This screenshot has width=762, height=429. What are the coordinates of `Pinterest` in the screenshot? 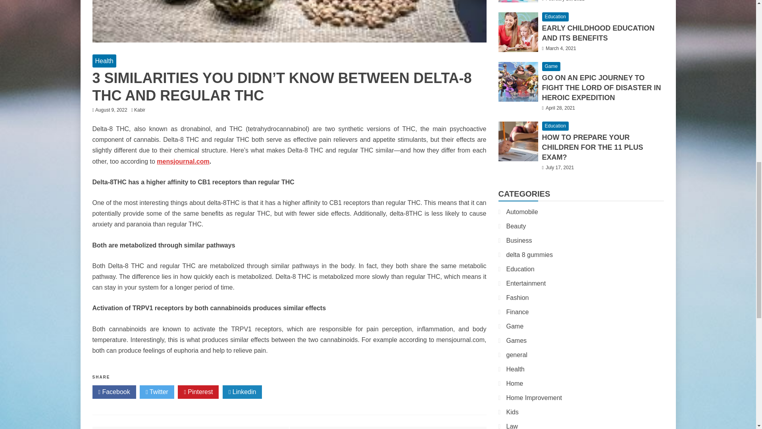 It's located at (198, 392).